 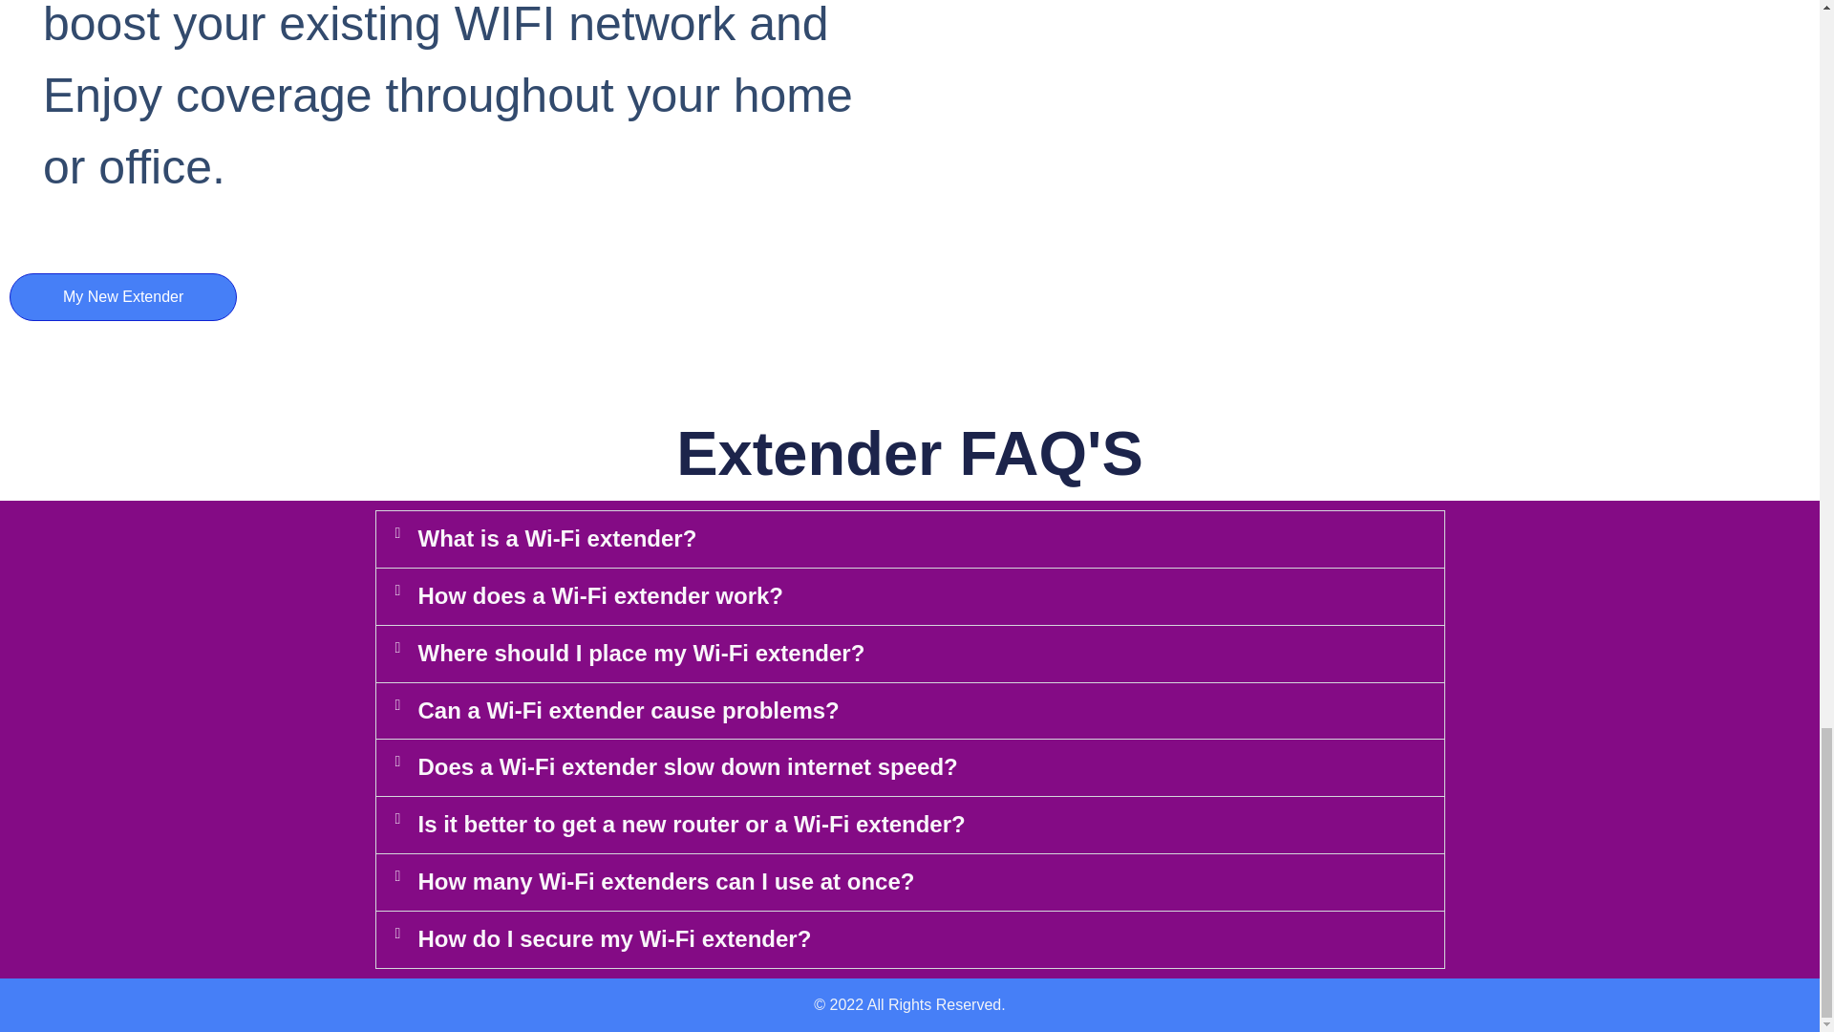 I want to click on My New Extender, so click(x=122, y=296).